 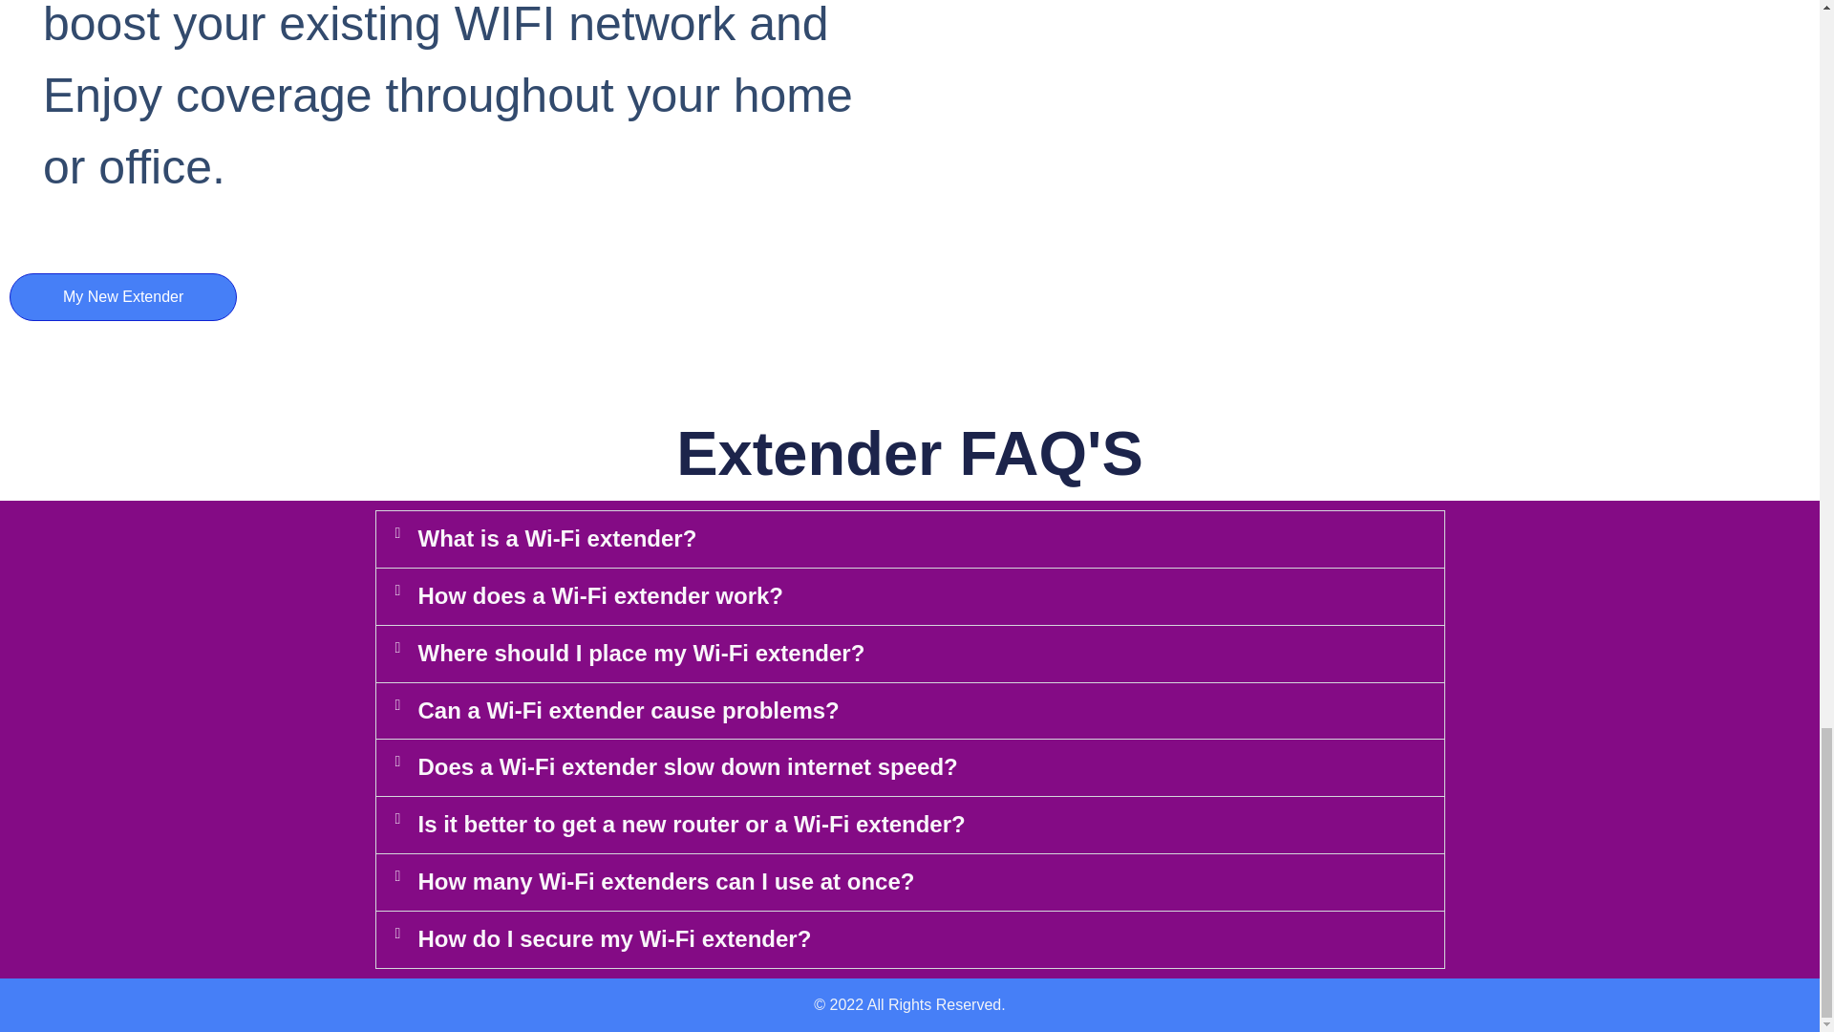 I want to click on My New Extender, so click(x=122, y=296).